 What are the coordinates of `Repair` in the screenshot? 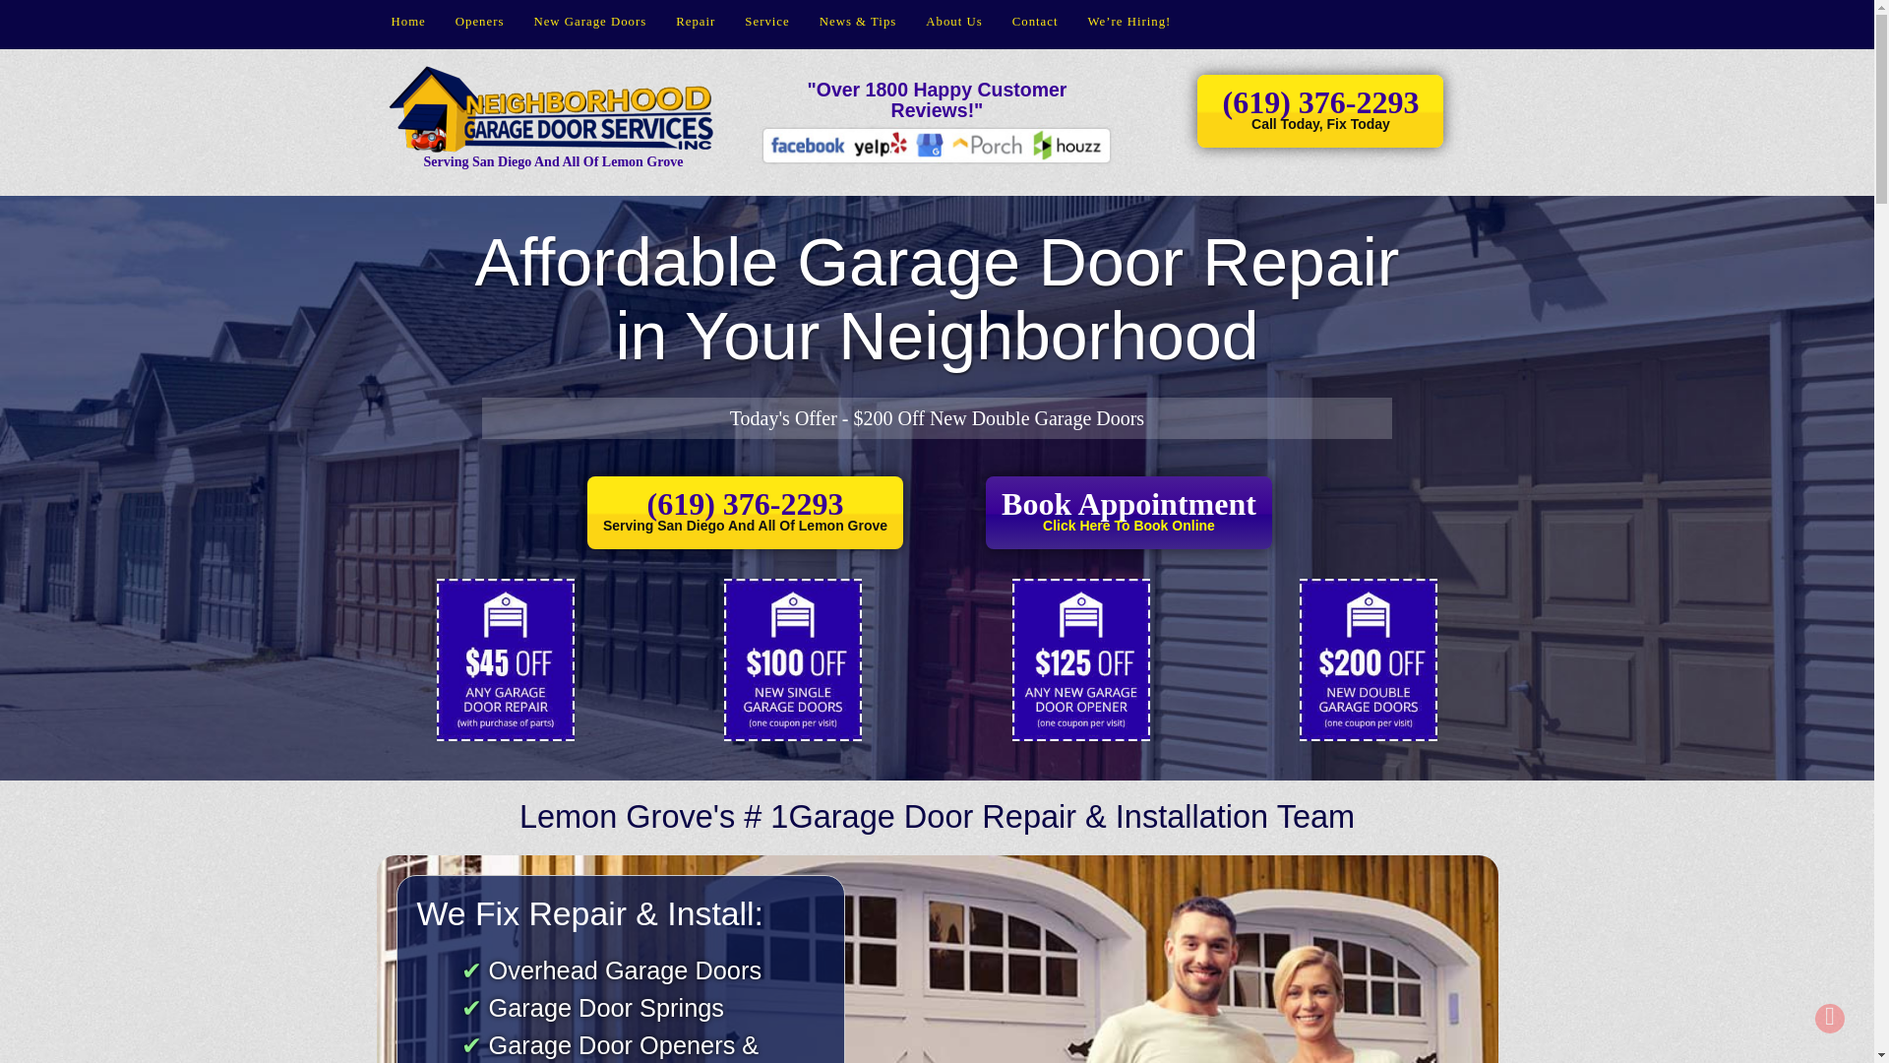 It's located at (1128, 512).